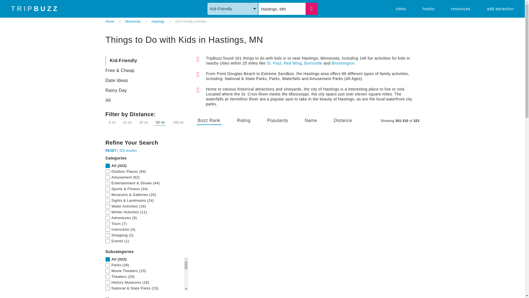  I want to click on Hastings, MN, so click(282, 9).